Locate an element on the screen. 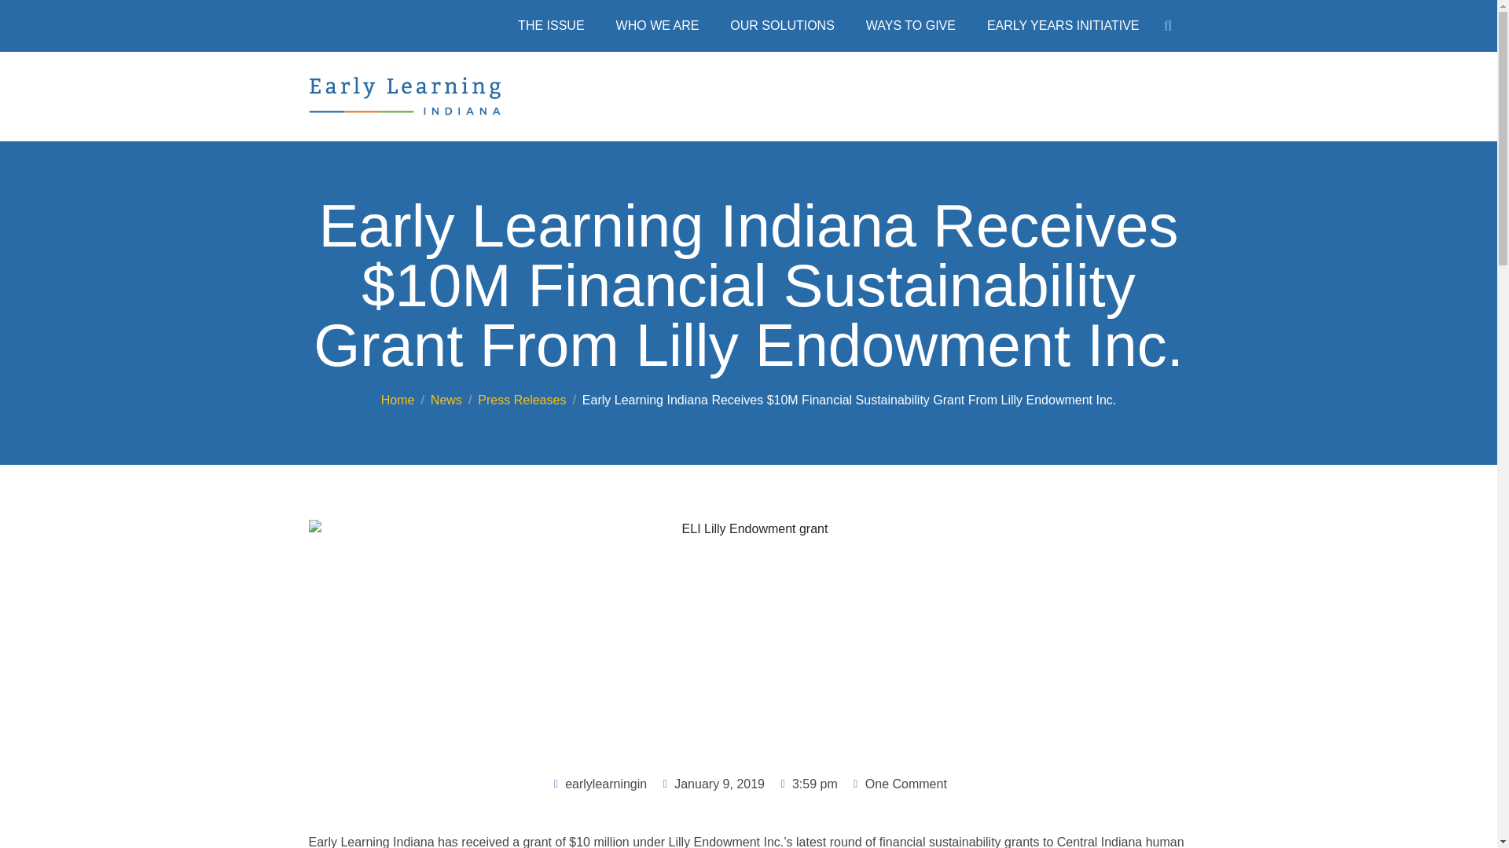 This screenshot has width=1509, height=848. THE ISSUE is located at coordinates (550, 25).